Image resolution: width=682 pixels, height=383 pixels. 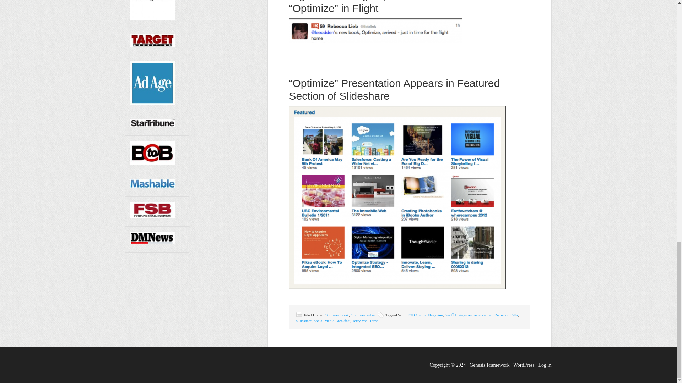 What do you see at coordinates (152, 18) in the screenshot?
I see `NY Times by toprankonlinemarketing, on Flickr` at bounding box center [152, 18].